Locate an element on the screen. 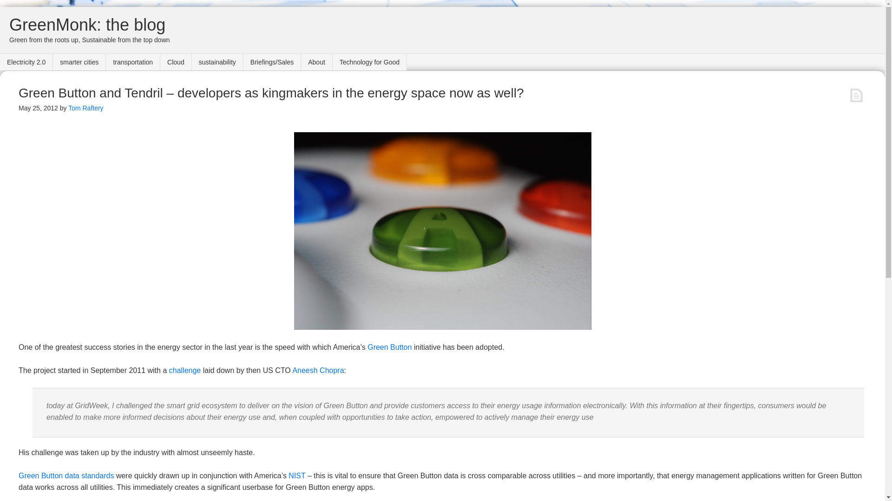  Cloud is located at coordinates (176, 62).